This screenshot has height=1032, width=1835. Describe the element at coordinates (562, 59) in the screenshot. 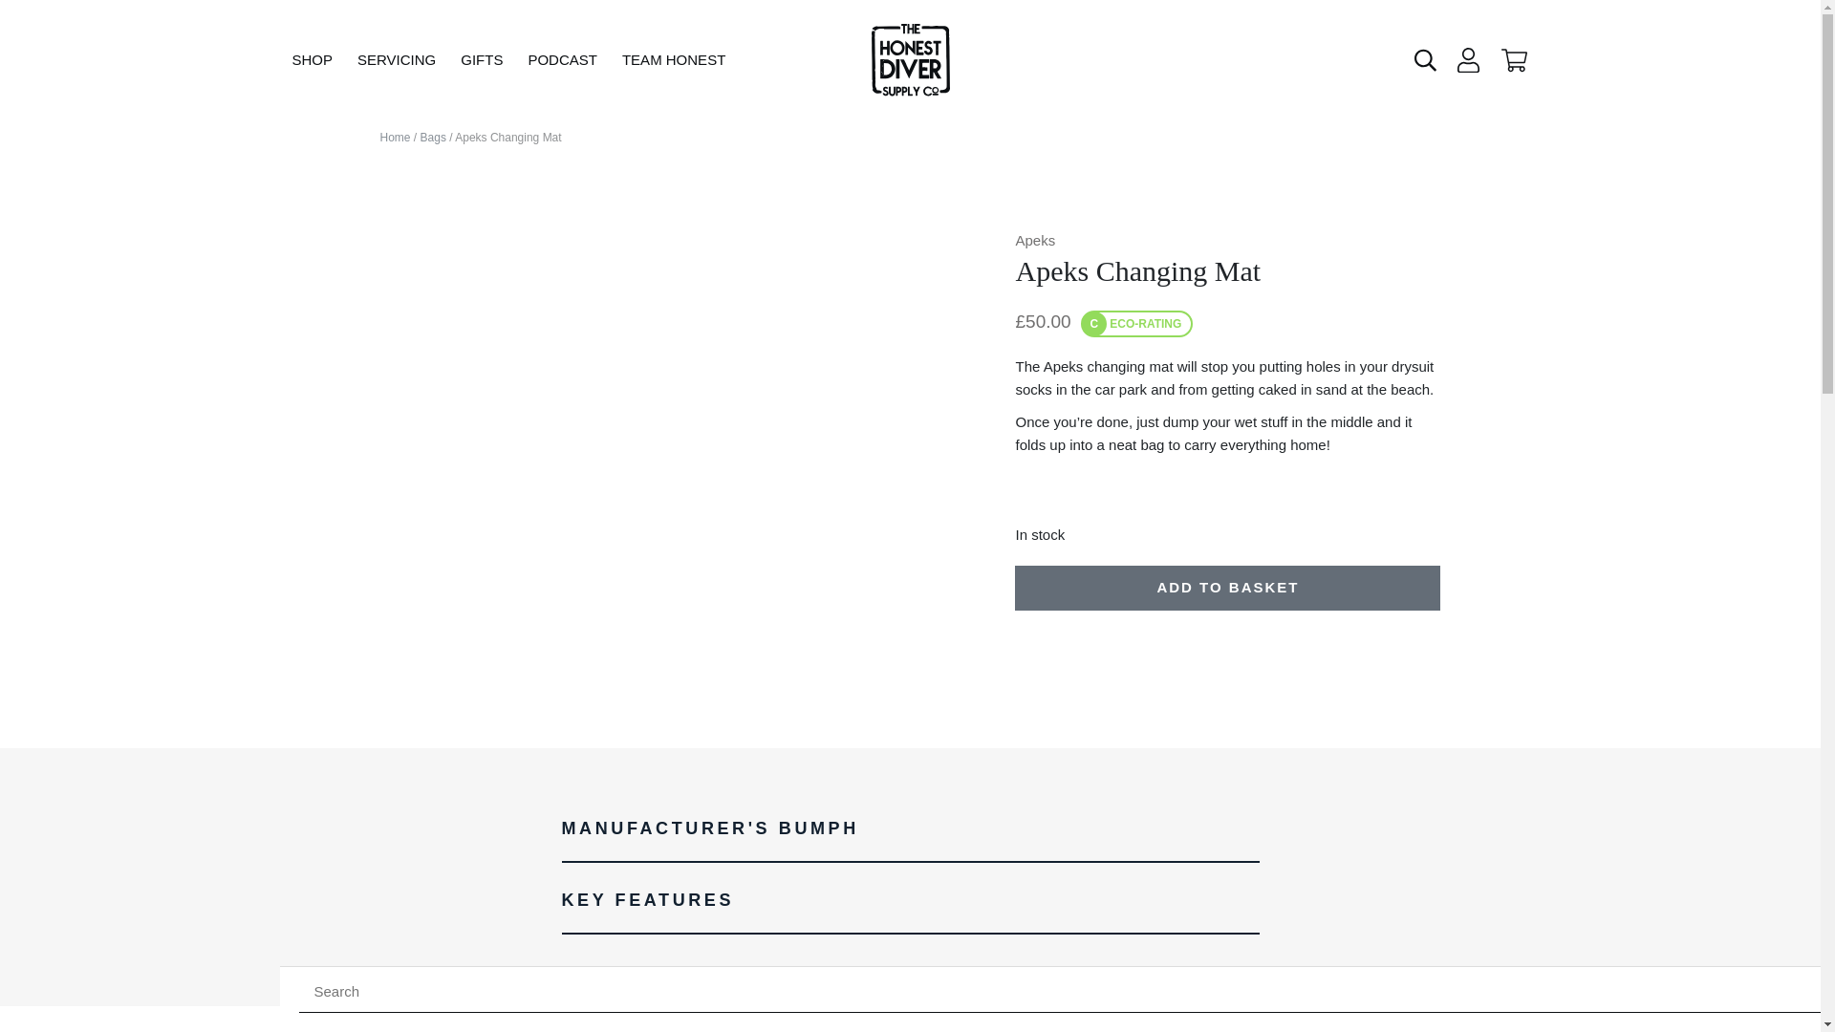

I see `PODCAST` at that location.